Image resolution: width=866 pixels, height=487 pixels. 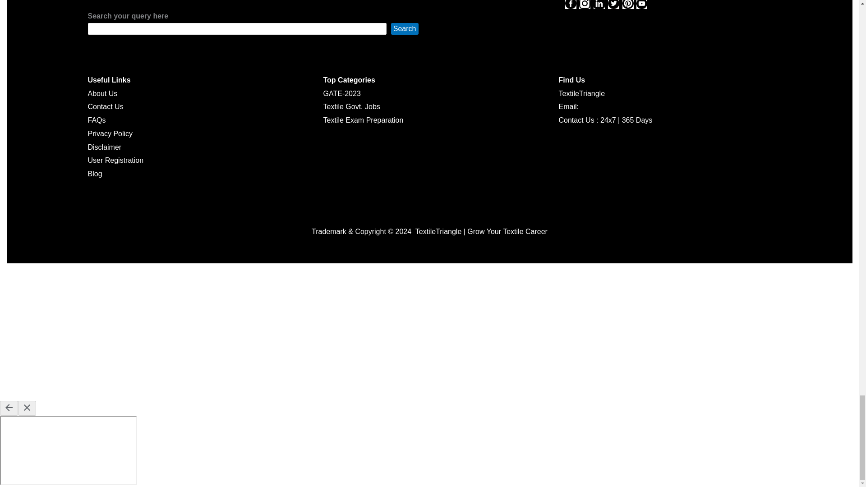 I want to click on Privacy Policy, so click(x=110, y=133).